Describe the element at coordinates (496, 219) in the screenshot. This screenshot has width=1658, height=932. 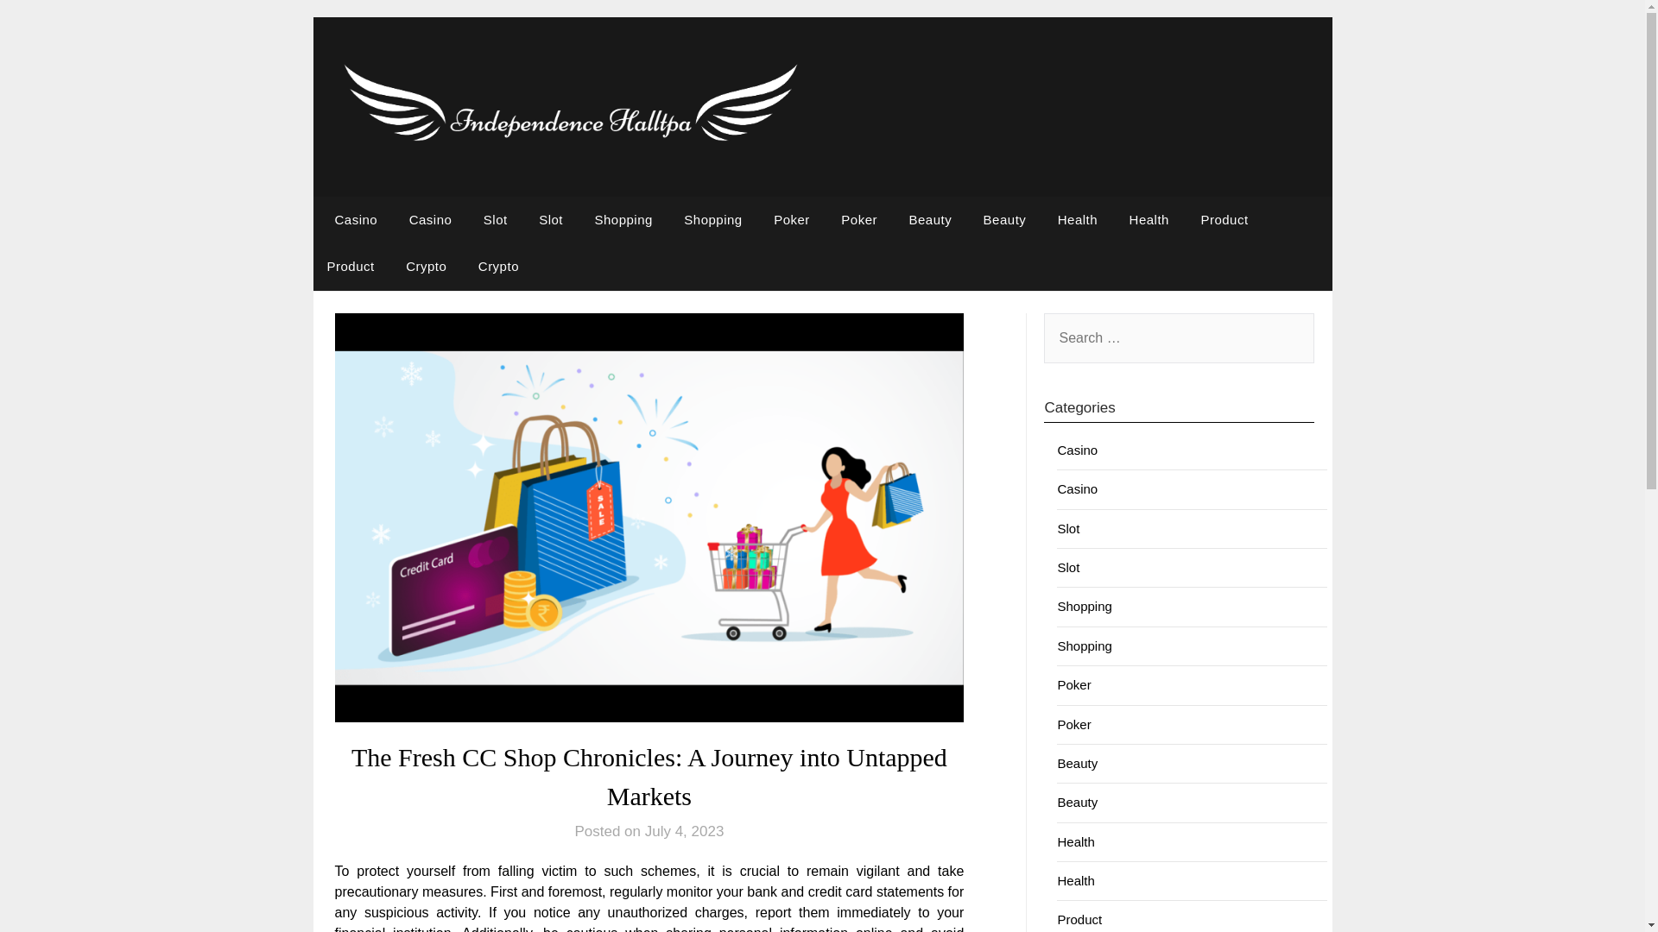
I see `Slot` at that location.